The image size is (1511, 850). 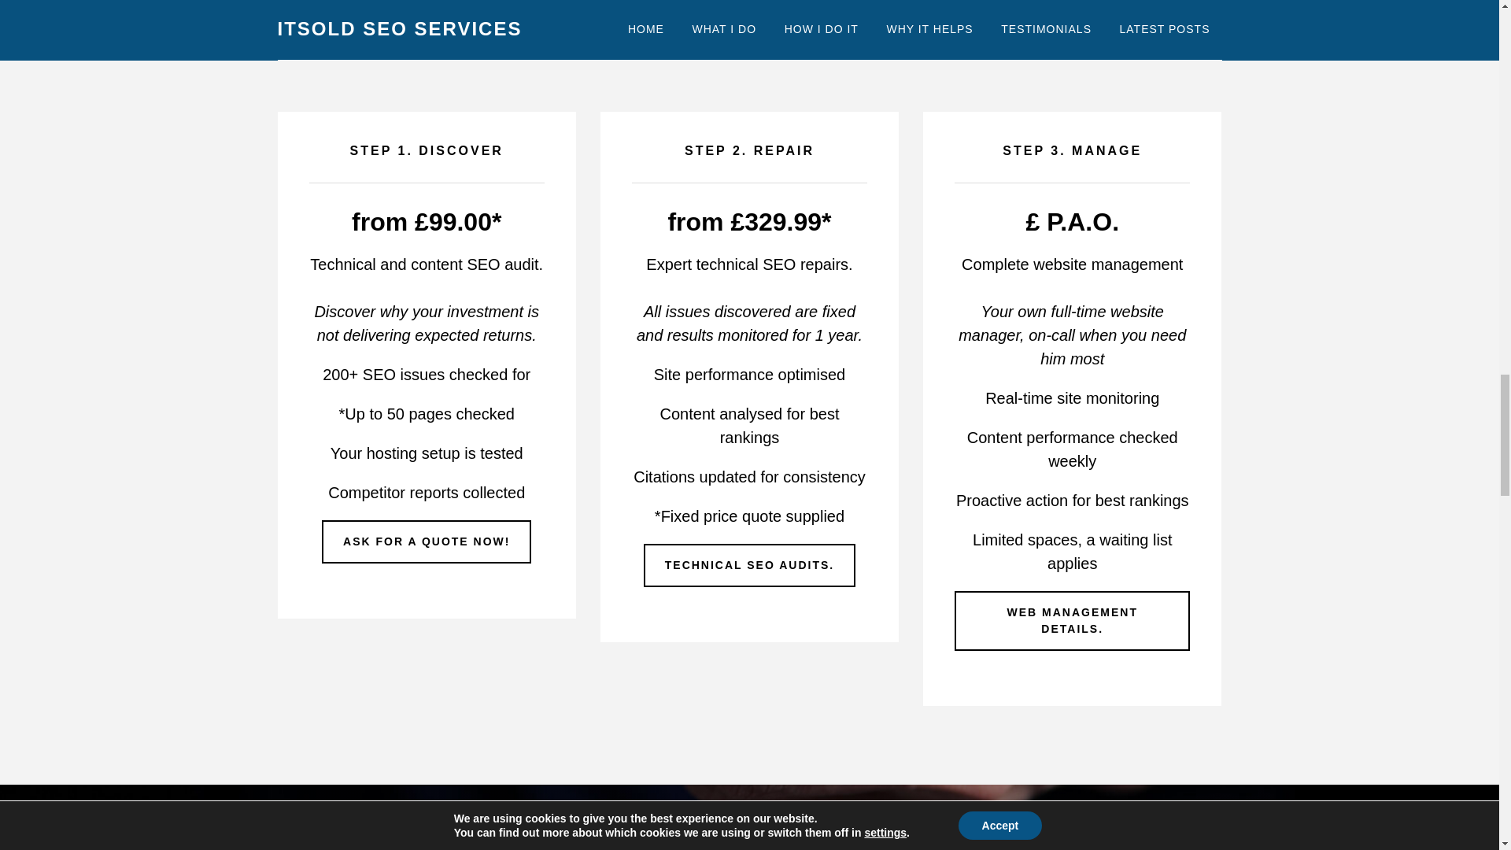 What do you see at coordinates (427, 541) in the screenshot?
I see `ASK FOR A QUOTE NOW!` at bounding box center [427, 541].